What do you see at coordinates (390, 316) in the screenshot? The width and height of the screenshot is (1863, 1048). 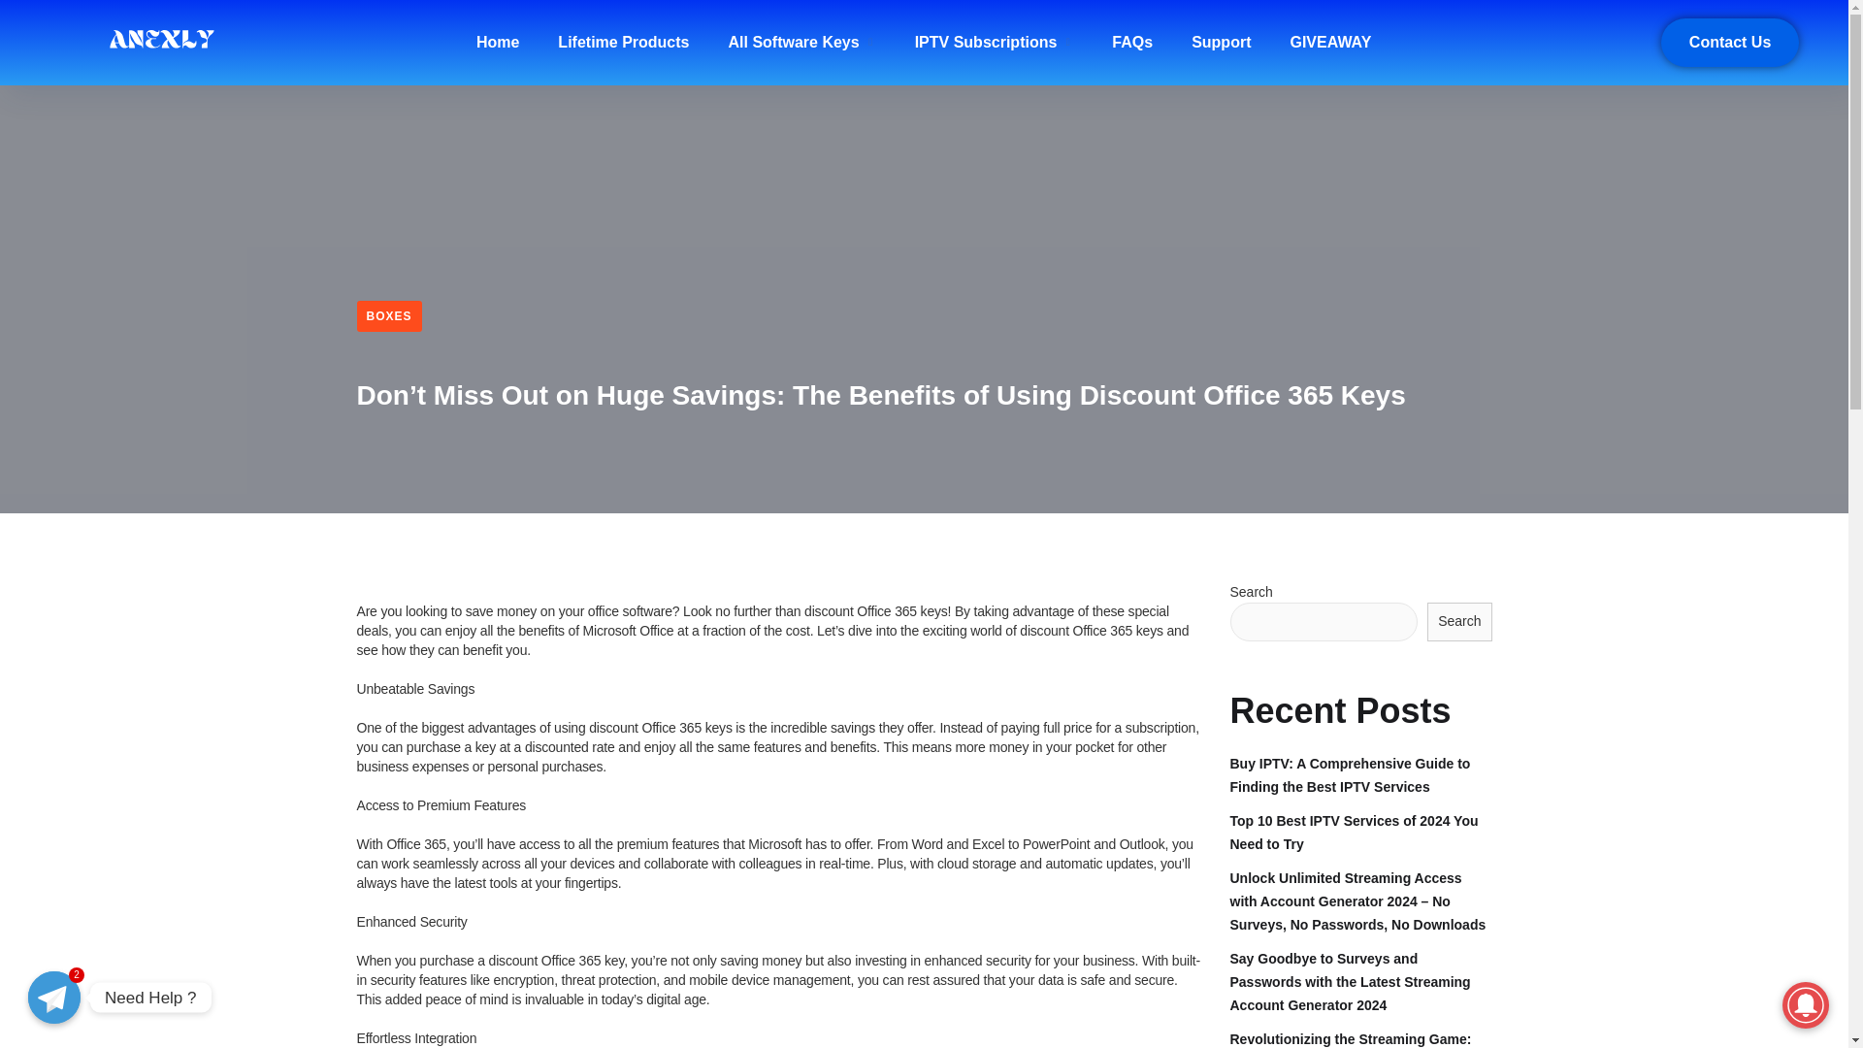 I see `BOXES` at bounding box center [390, 316].